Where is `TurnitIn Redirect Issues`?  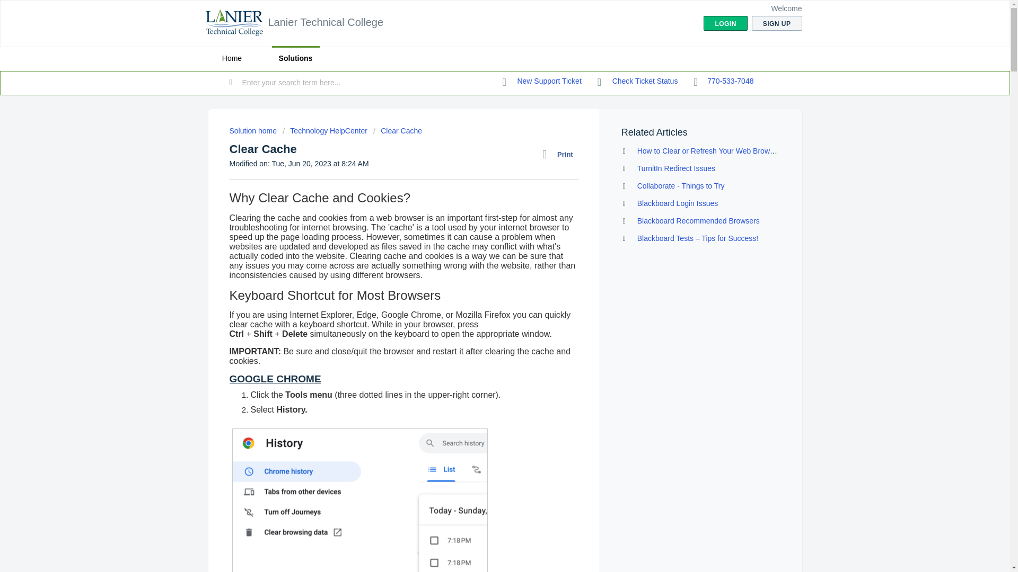 TurnitIn Redirect Issues is located at coordinates (676, 168).